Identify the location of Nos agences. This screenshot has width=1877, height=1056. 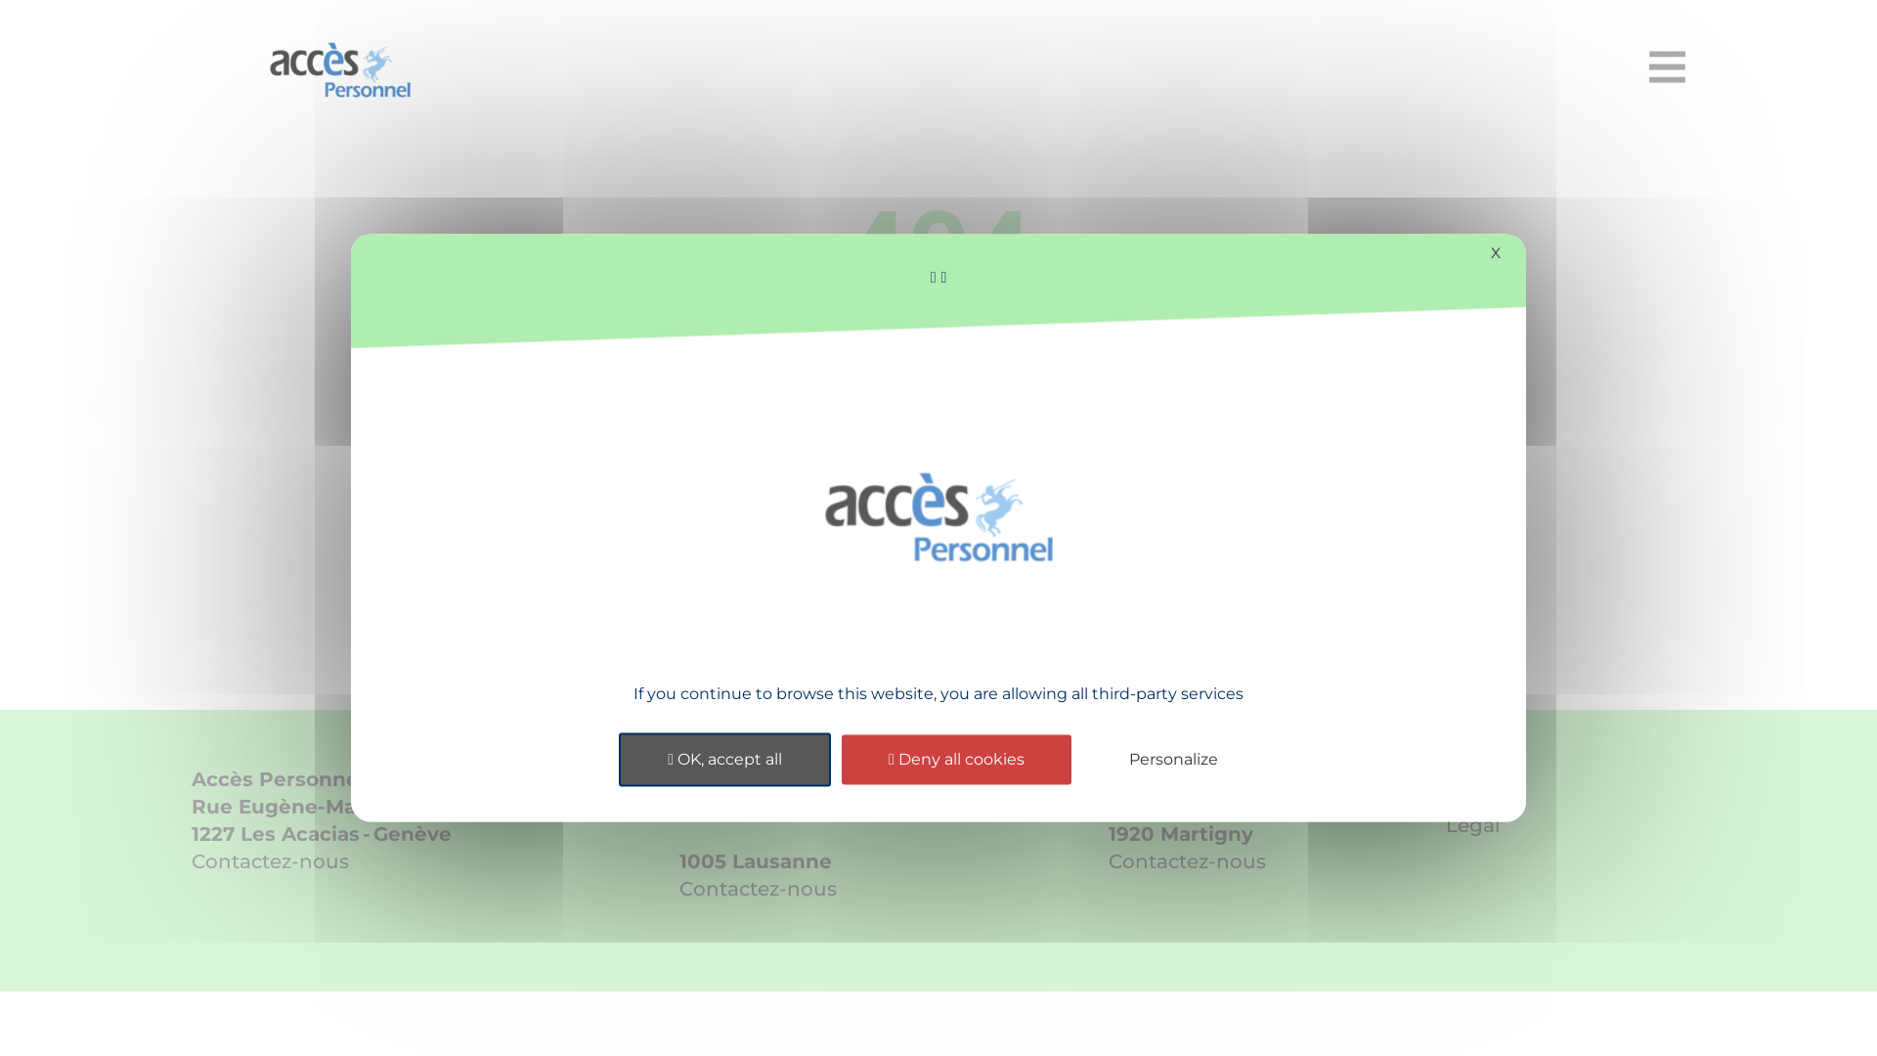
(1079, 539).